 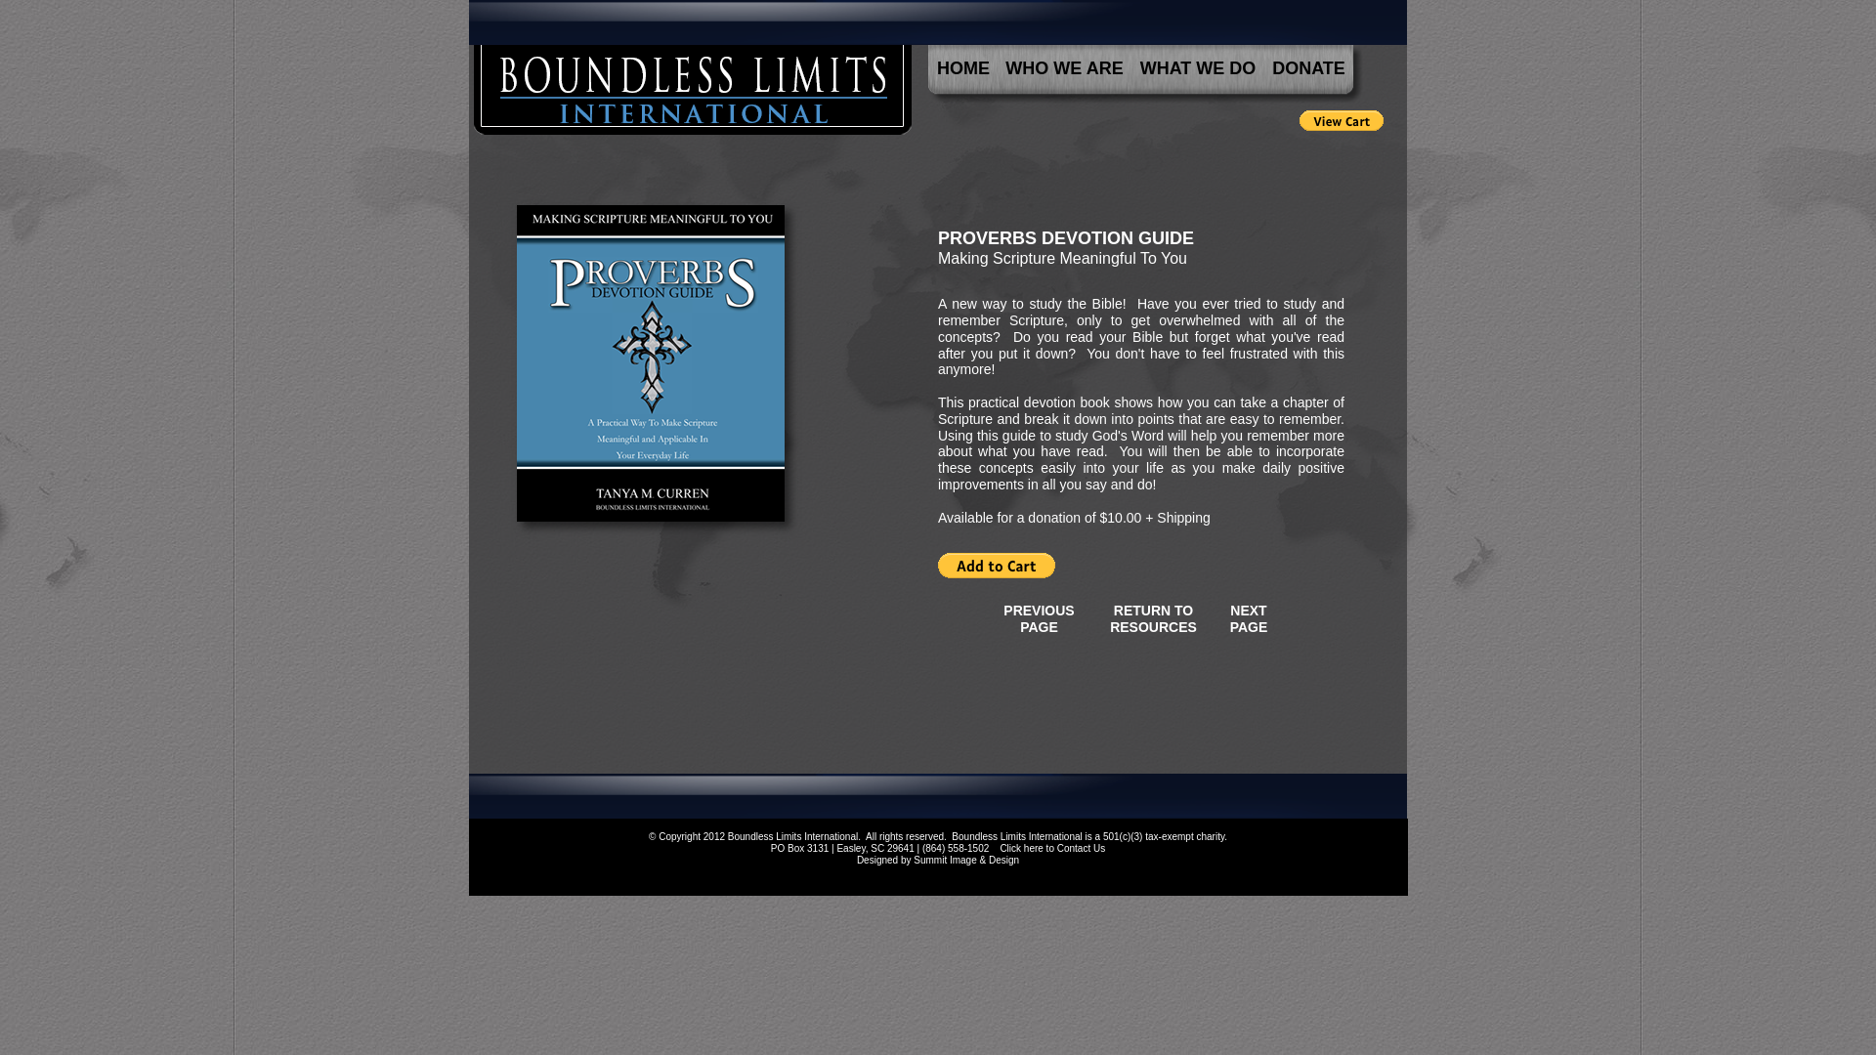 What do you see at coordinates (1064, 66) in the screenshot?
I see `WHO WE ARE` at bounding box center [1064, 66].